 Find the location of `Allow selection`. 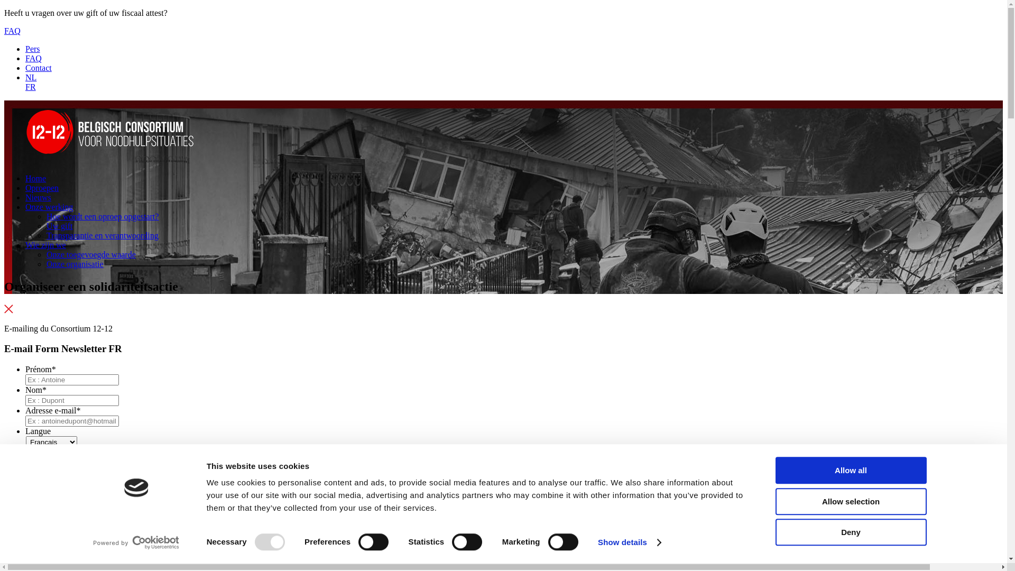

Allow selection is located at coordinates (851, 501).